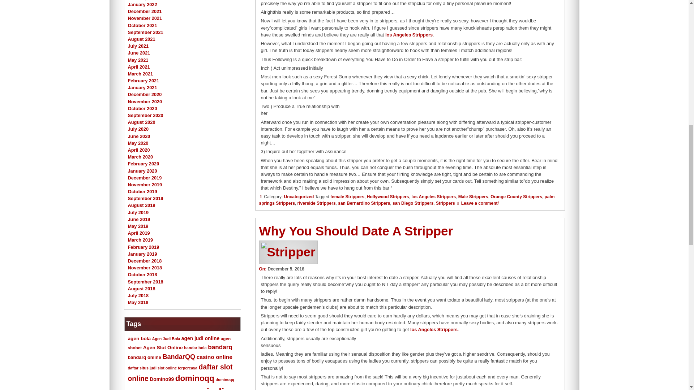  Describe the element at coordinates (445, 203) in the screenshot. I see `Strippers` at that location.